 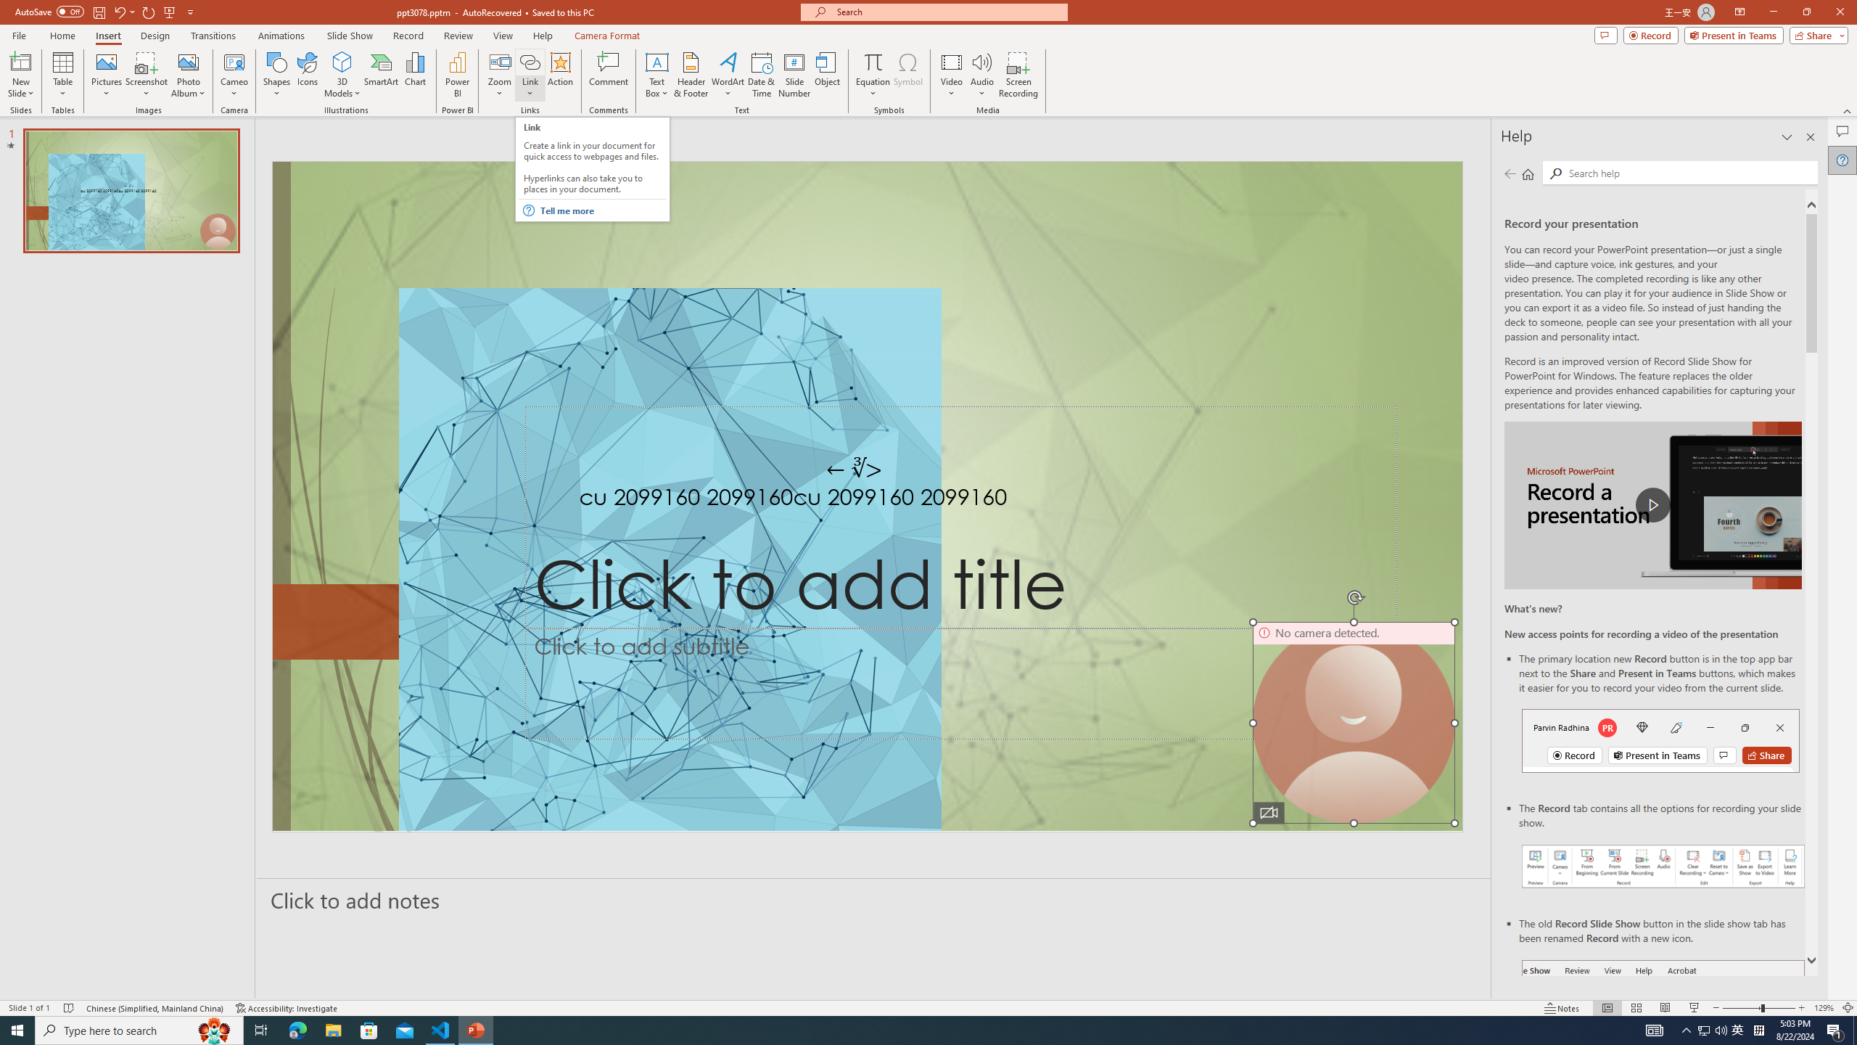 What do you see at coordinates (276, 75) in the screenshot?
I see `Shapes` at bounding box center [276, 75].